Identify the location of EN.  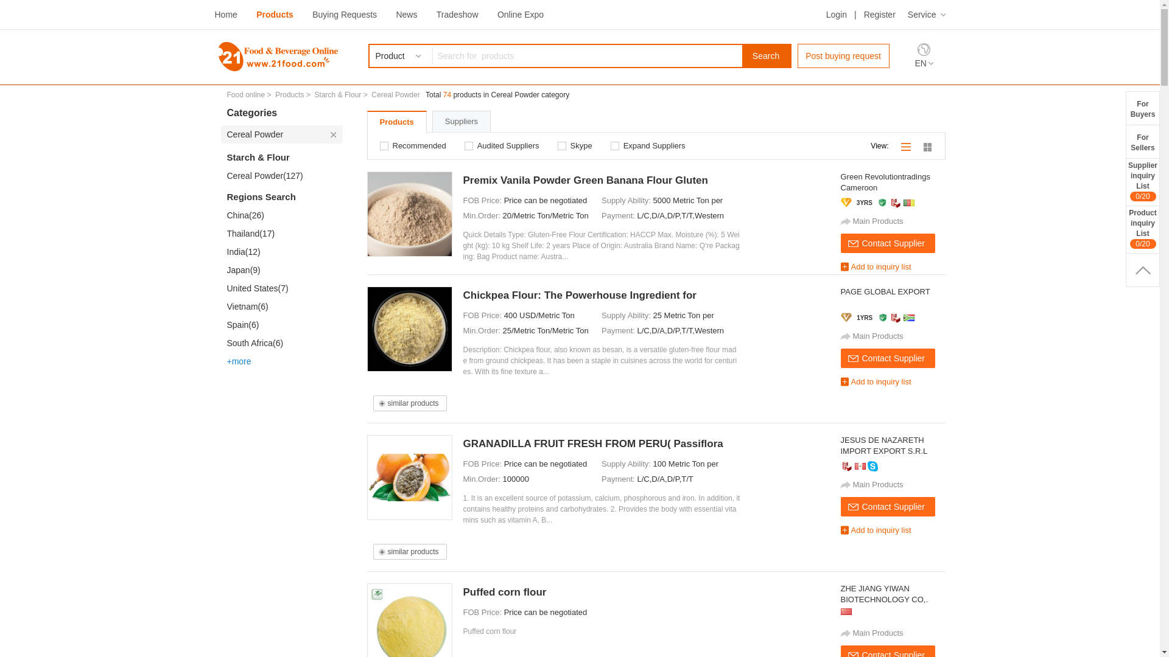
(924, 63).